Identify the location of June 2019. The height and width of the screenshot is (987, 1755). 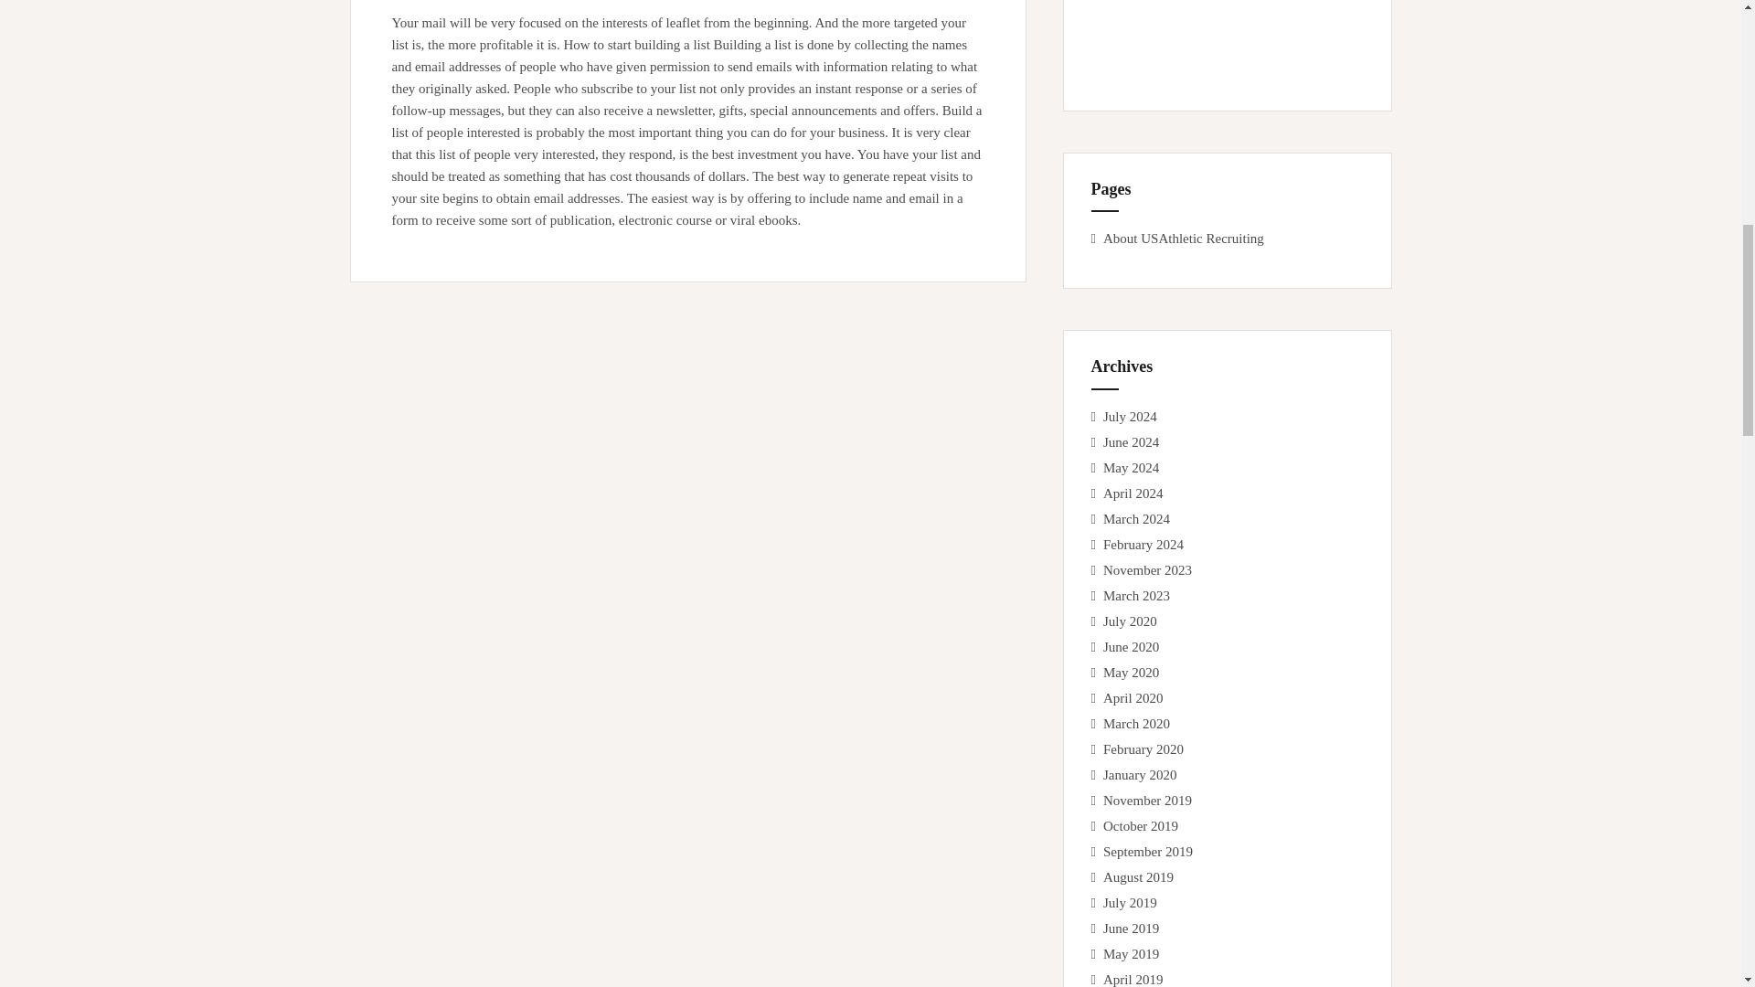
(1131, 928).